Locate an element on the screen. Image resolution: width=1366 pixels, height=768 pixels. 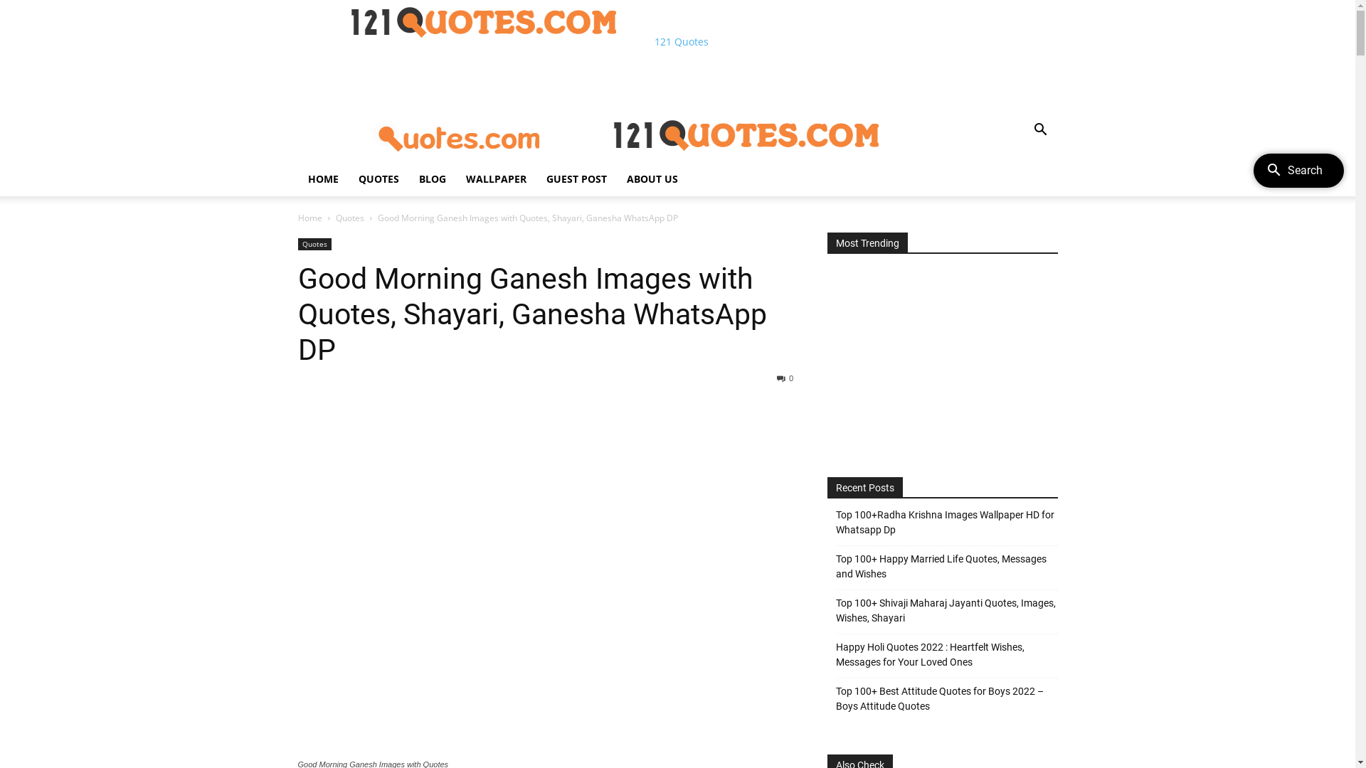
GUEST POST is located at coordinates (576, 179).